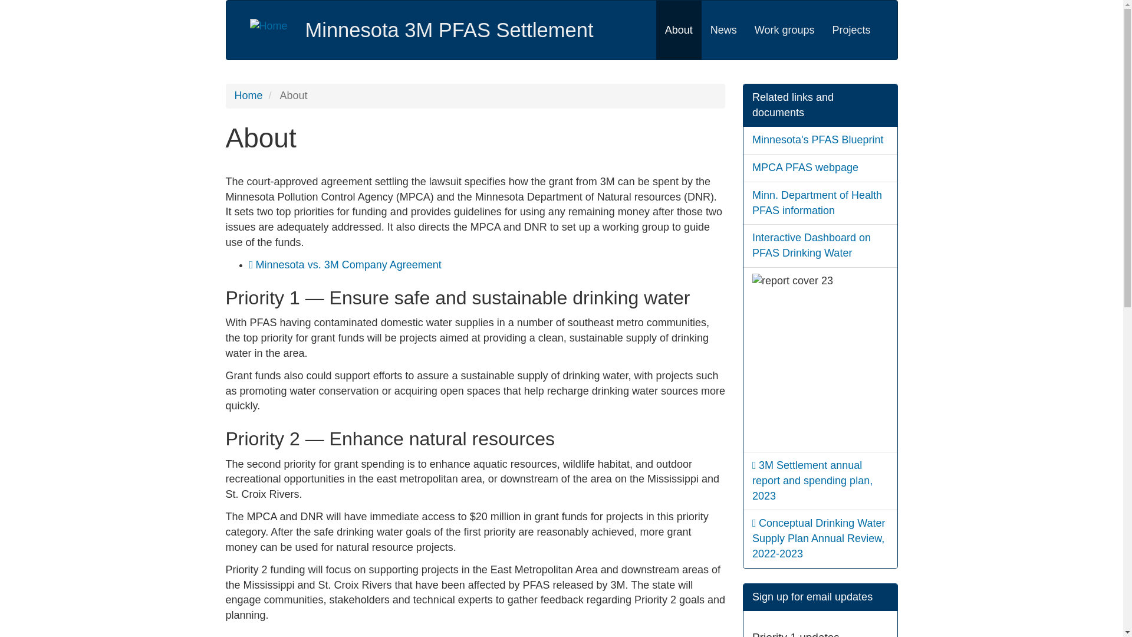 The width and height of the screenshot is (1132, 637). What do you see at coordinates (812, 480) in the screenshot?
I see `3M Settlement annual report and spending plan, 2023` at bounding box center [812, 480].